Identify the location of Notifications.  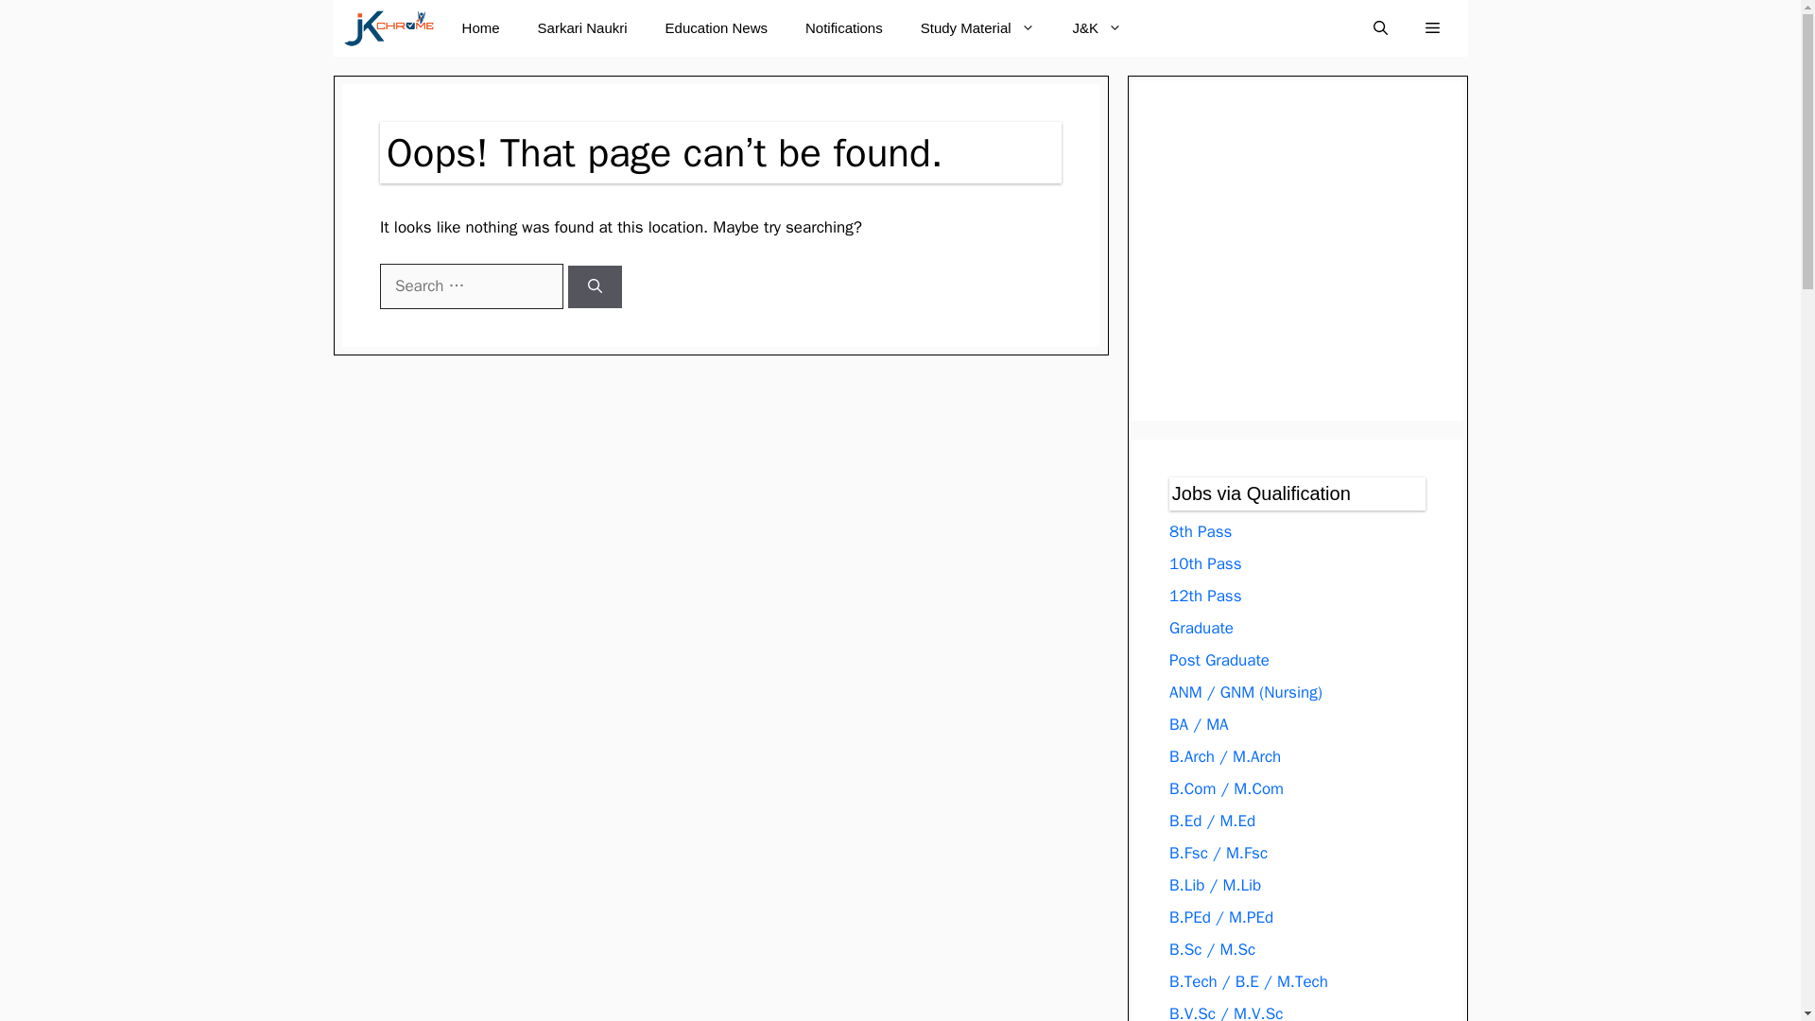
(843, 28).